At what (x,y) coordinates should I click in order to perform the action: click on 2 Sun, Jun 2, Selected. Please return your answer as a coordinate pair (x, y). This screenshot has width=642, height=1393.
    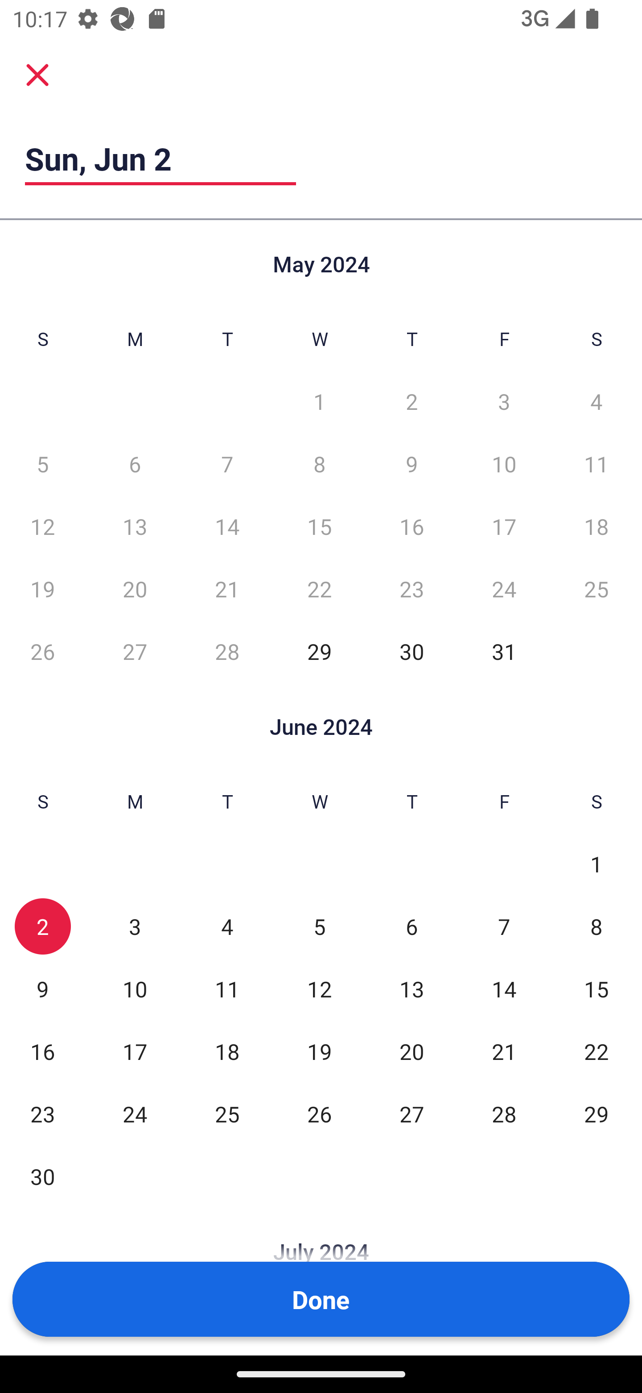
    Looking at the image, I should click on (42, 927).